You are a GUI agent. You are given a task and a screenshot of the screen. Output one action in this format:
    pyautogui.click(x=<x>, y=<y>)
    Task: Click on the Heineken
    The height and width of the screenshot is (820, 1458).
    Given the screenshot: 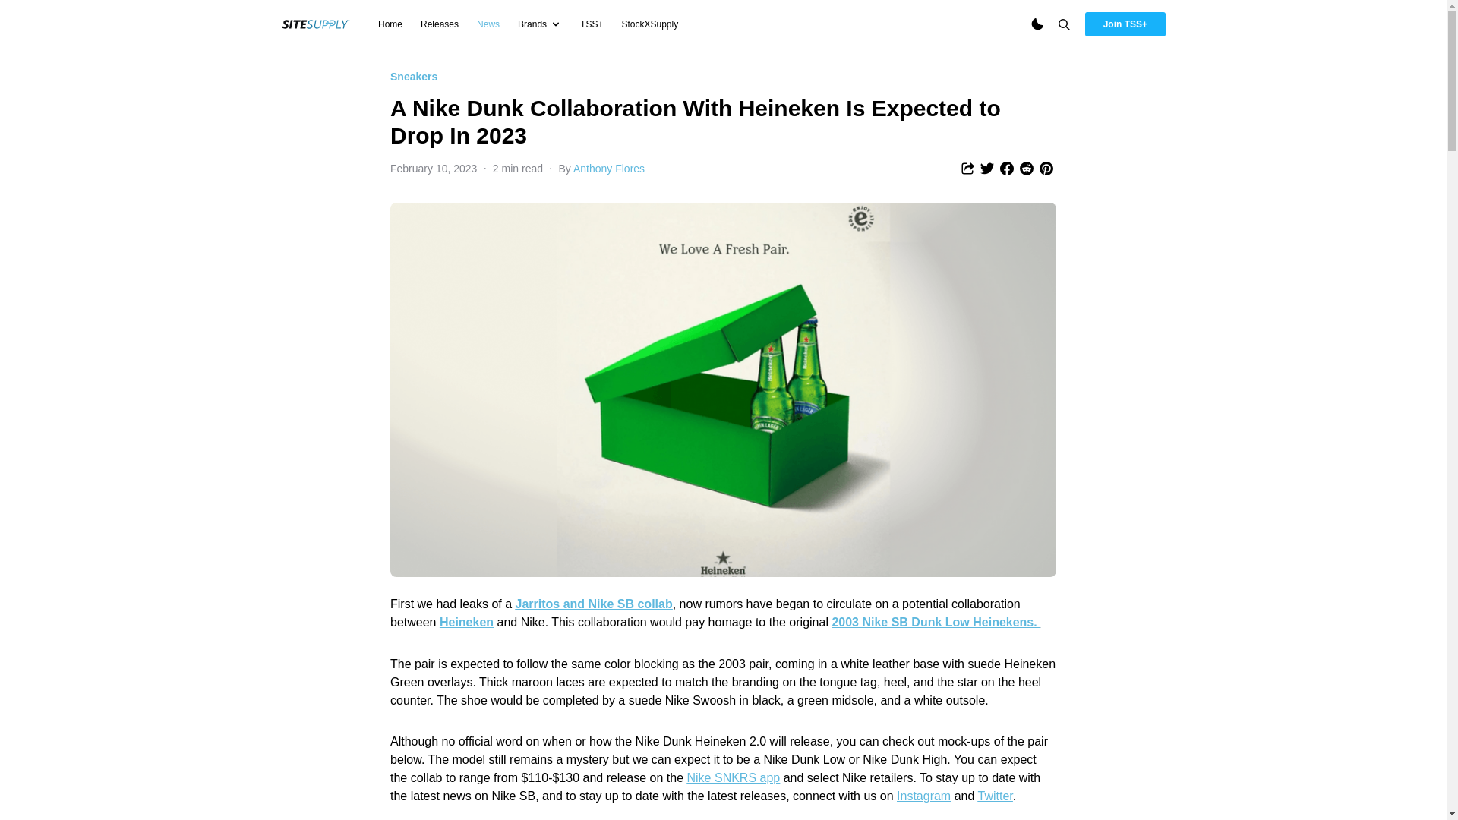 What is the action you would take?
    pyautogui.click(x=466, y=623)
    